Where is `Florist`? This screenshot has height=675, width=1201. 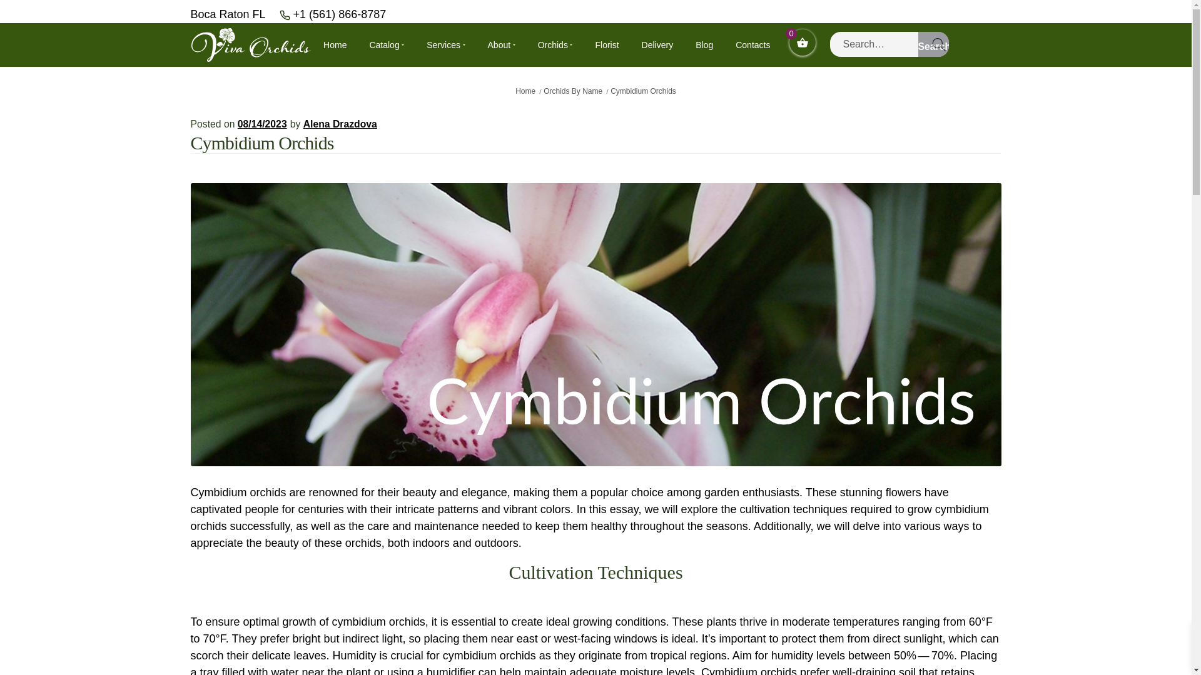
Florist is located at coordinates (606, 44).